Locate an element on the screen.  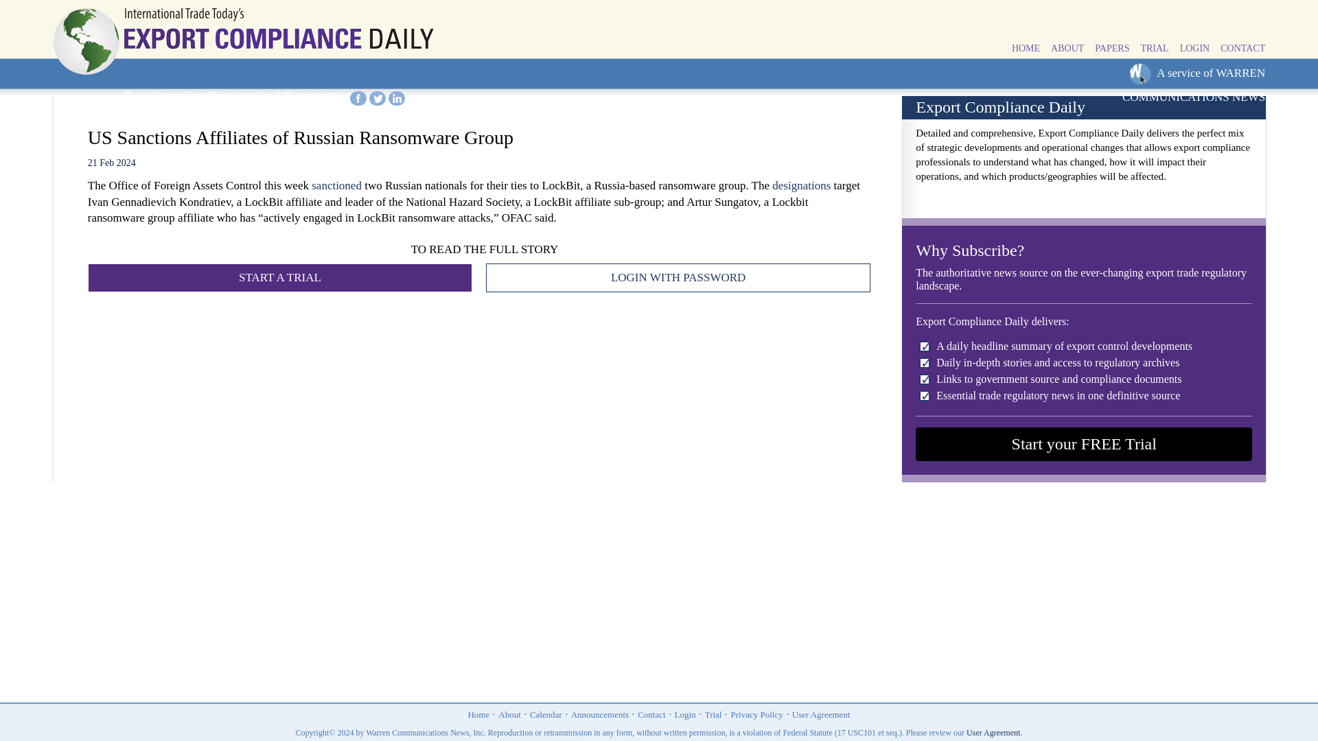
CONTACT is located at coordinates (1242, 49).